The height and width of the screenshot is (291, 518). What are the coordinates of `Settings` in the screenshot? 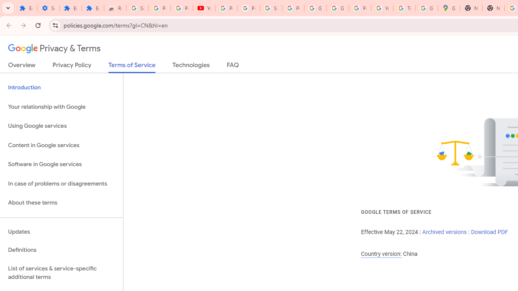 It's located at (49, 8).